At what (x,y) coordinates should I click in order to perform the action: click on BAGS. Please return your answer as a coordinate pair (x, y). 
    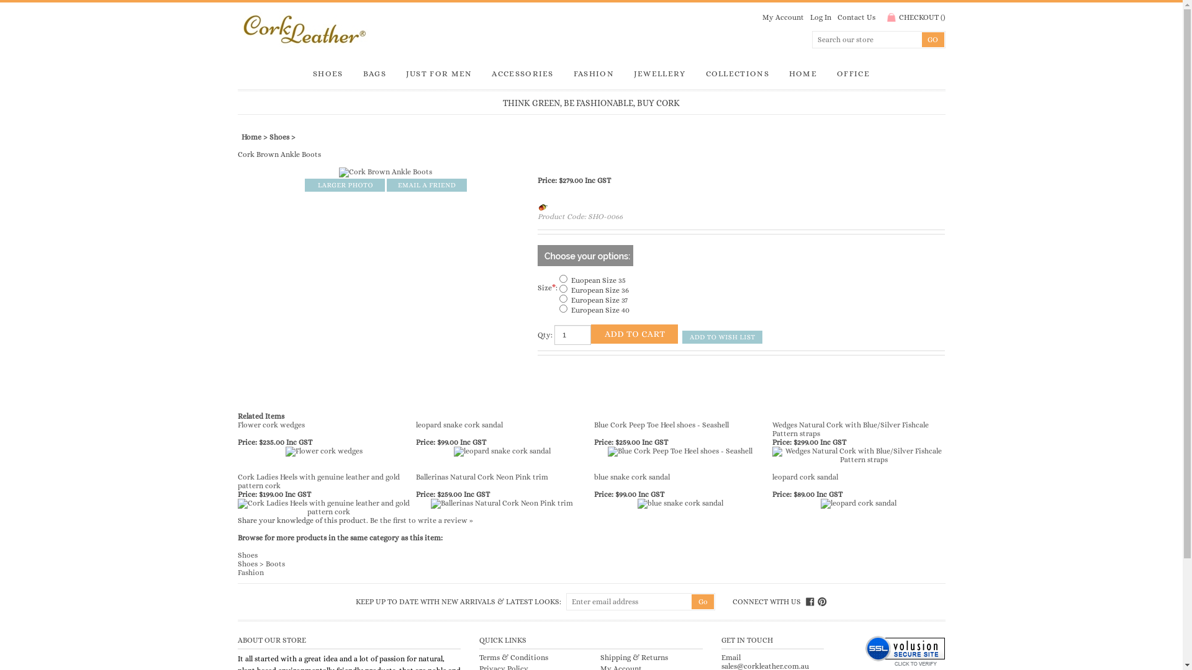
    Looking at the image, I should click on (375, 74).